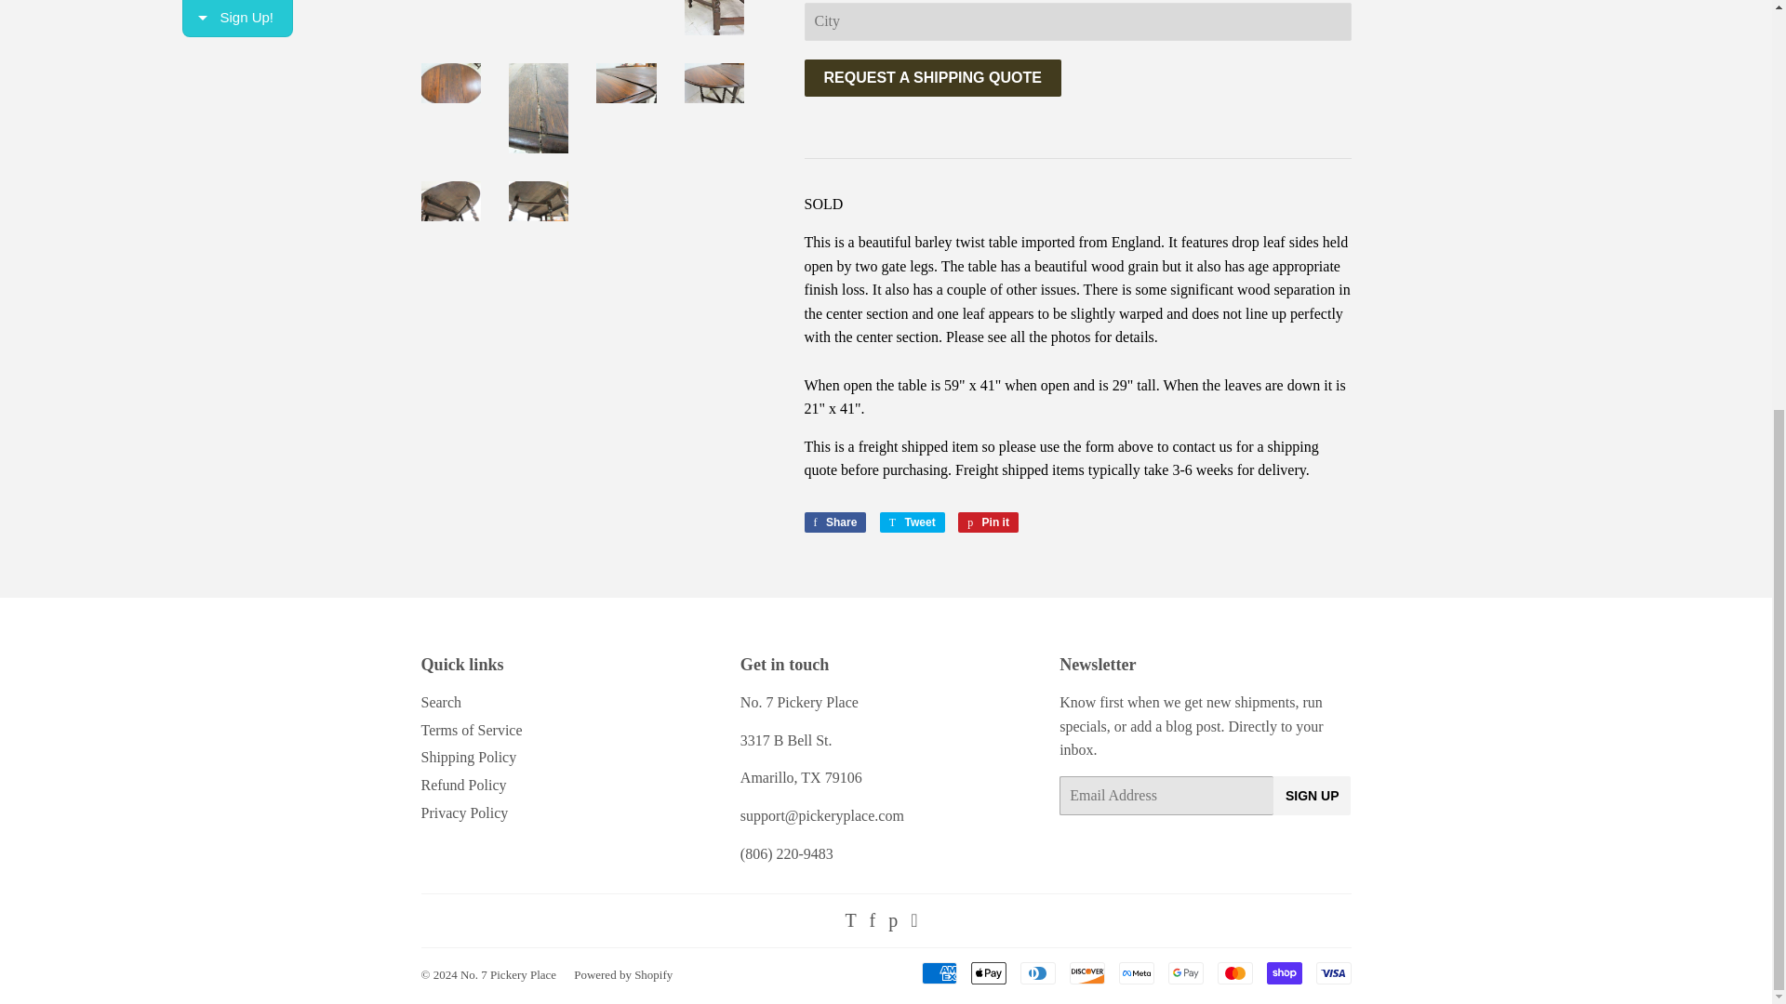  I want to click on Tweet on Twitter, so click(912, 522).